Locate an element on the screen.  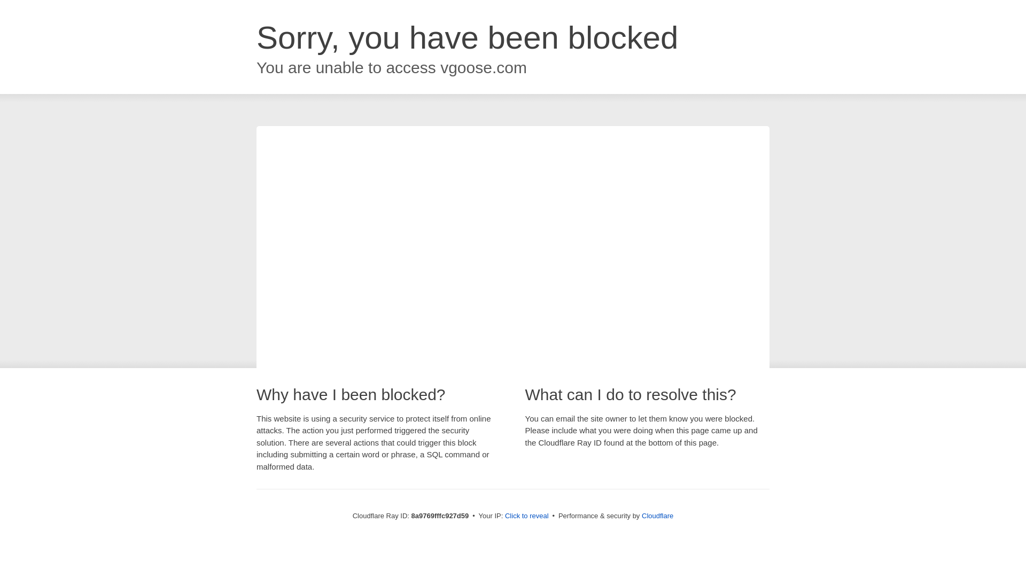
Click to reveal is located at coordinates (527, 516).